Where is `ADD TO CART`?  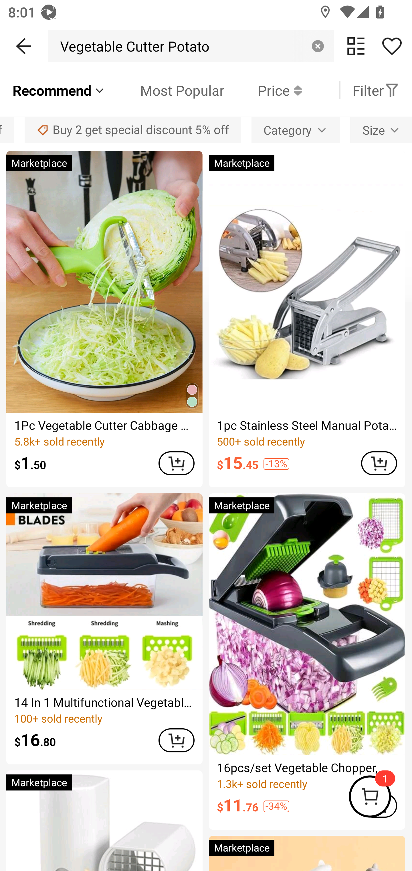 ADD TO CART is located at coordinates (176, 740).